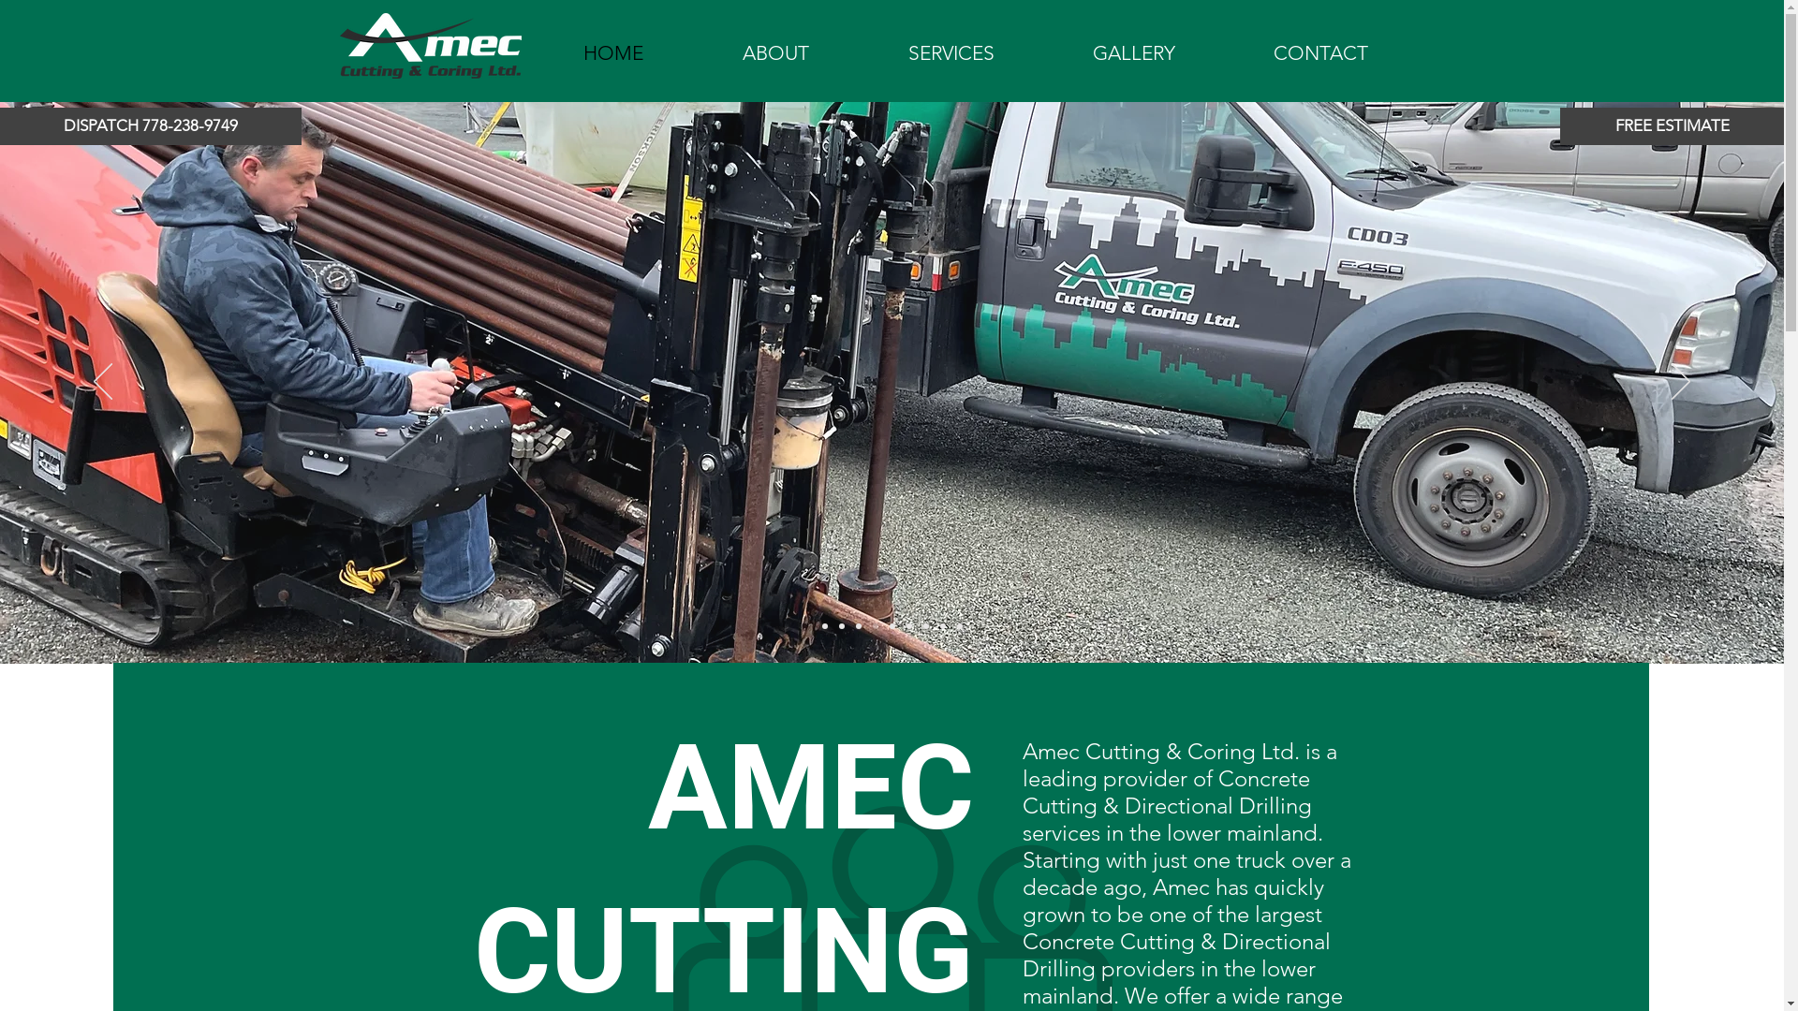  Describe the element at coordinates (950, 53) in the screenshot. I see `SERVICES` at that location.